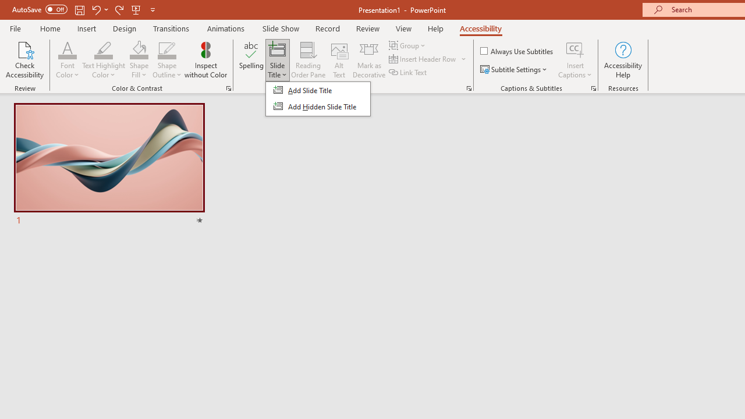 This screenshot has width=745, height=419. Describe the element at coordinates (205, 59) in the screenshot. I see `Inspect without Color` at that location.